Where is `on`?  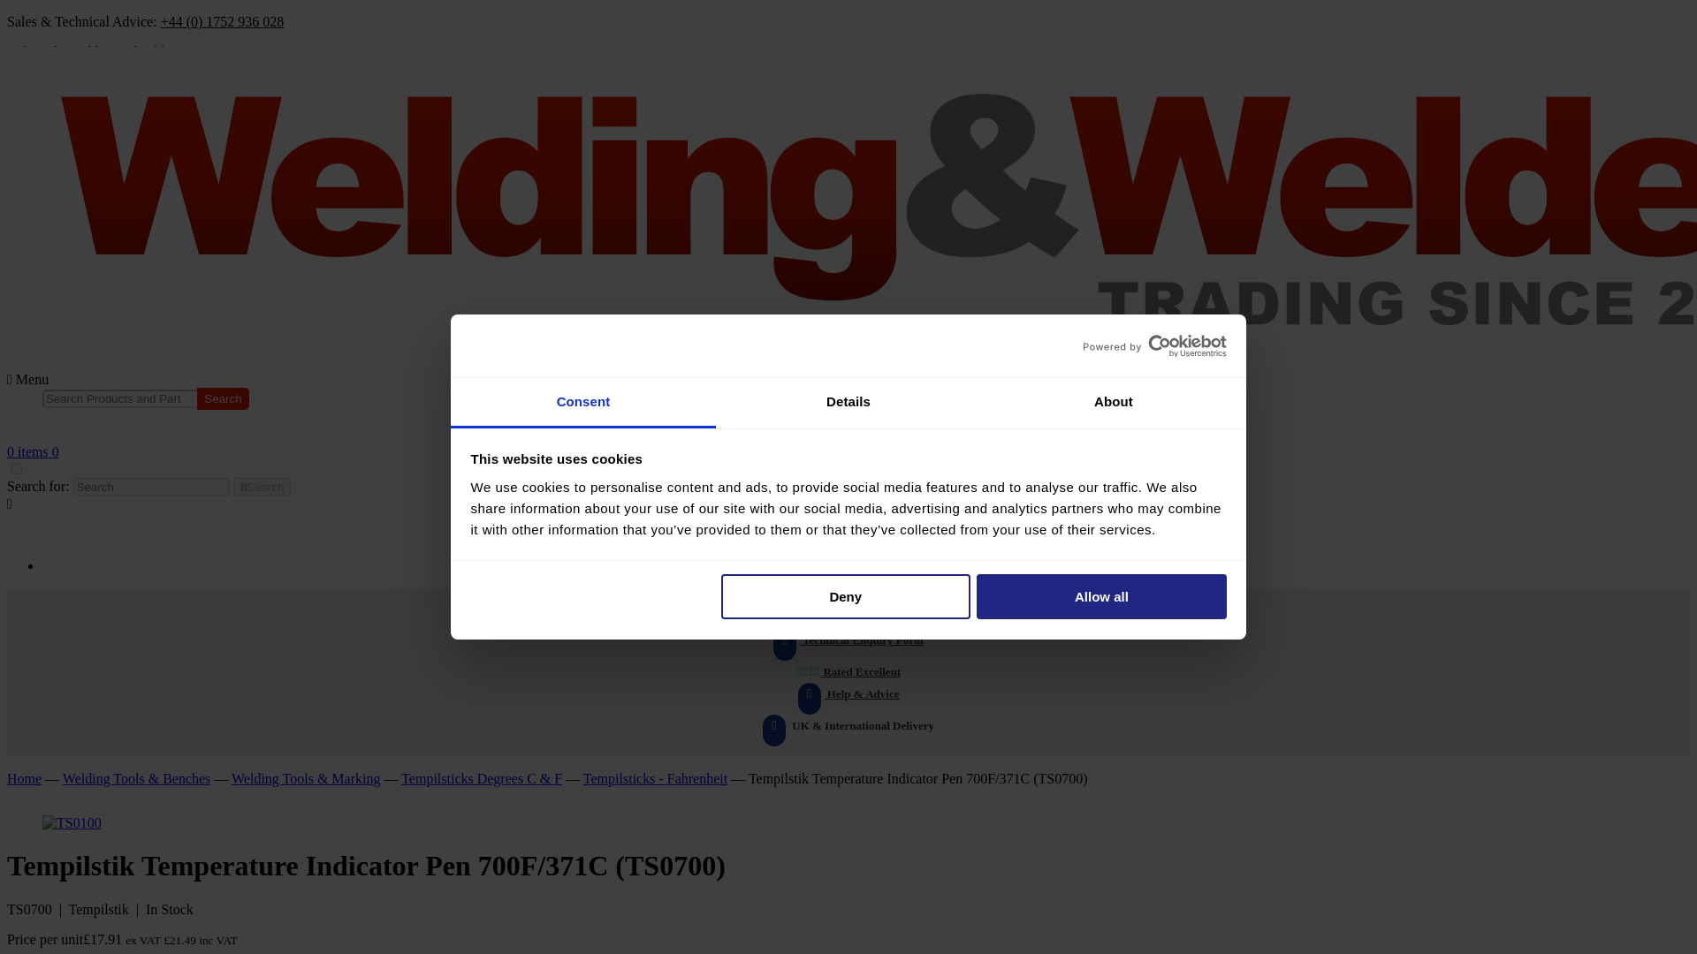
on is located at coordinates (16, 468).